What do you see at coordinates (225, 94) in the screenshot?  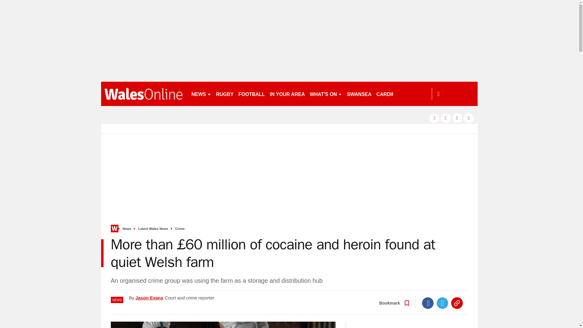 I see `RUGBY` at bounding box center [225, 94].